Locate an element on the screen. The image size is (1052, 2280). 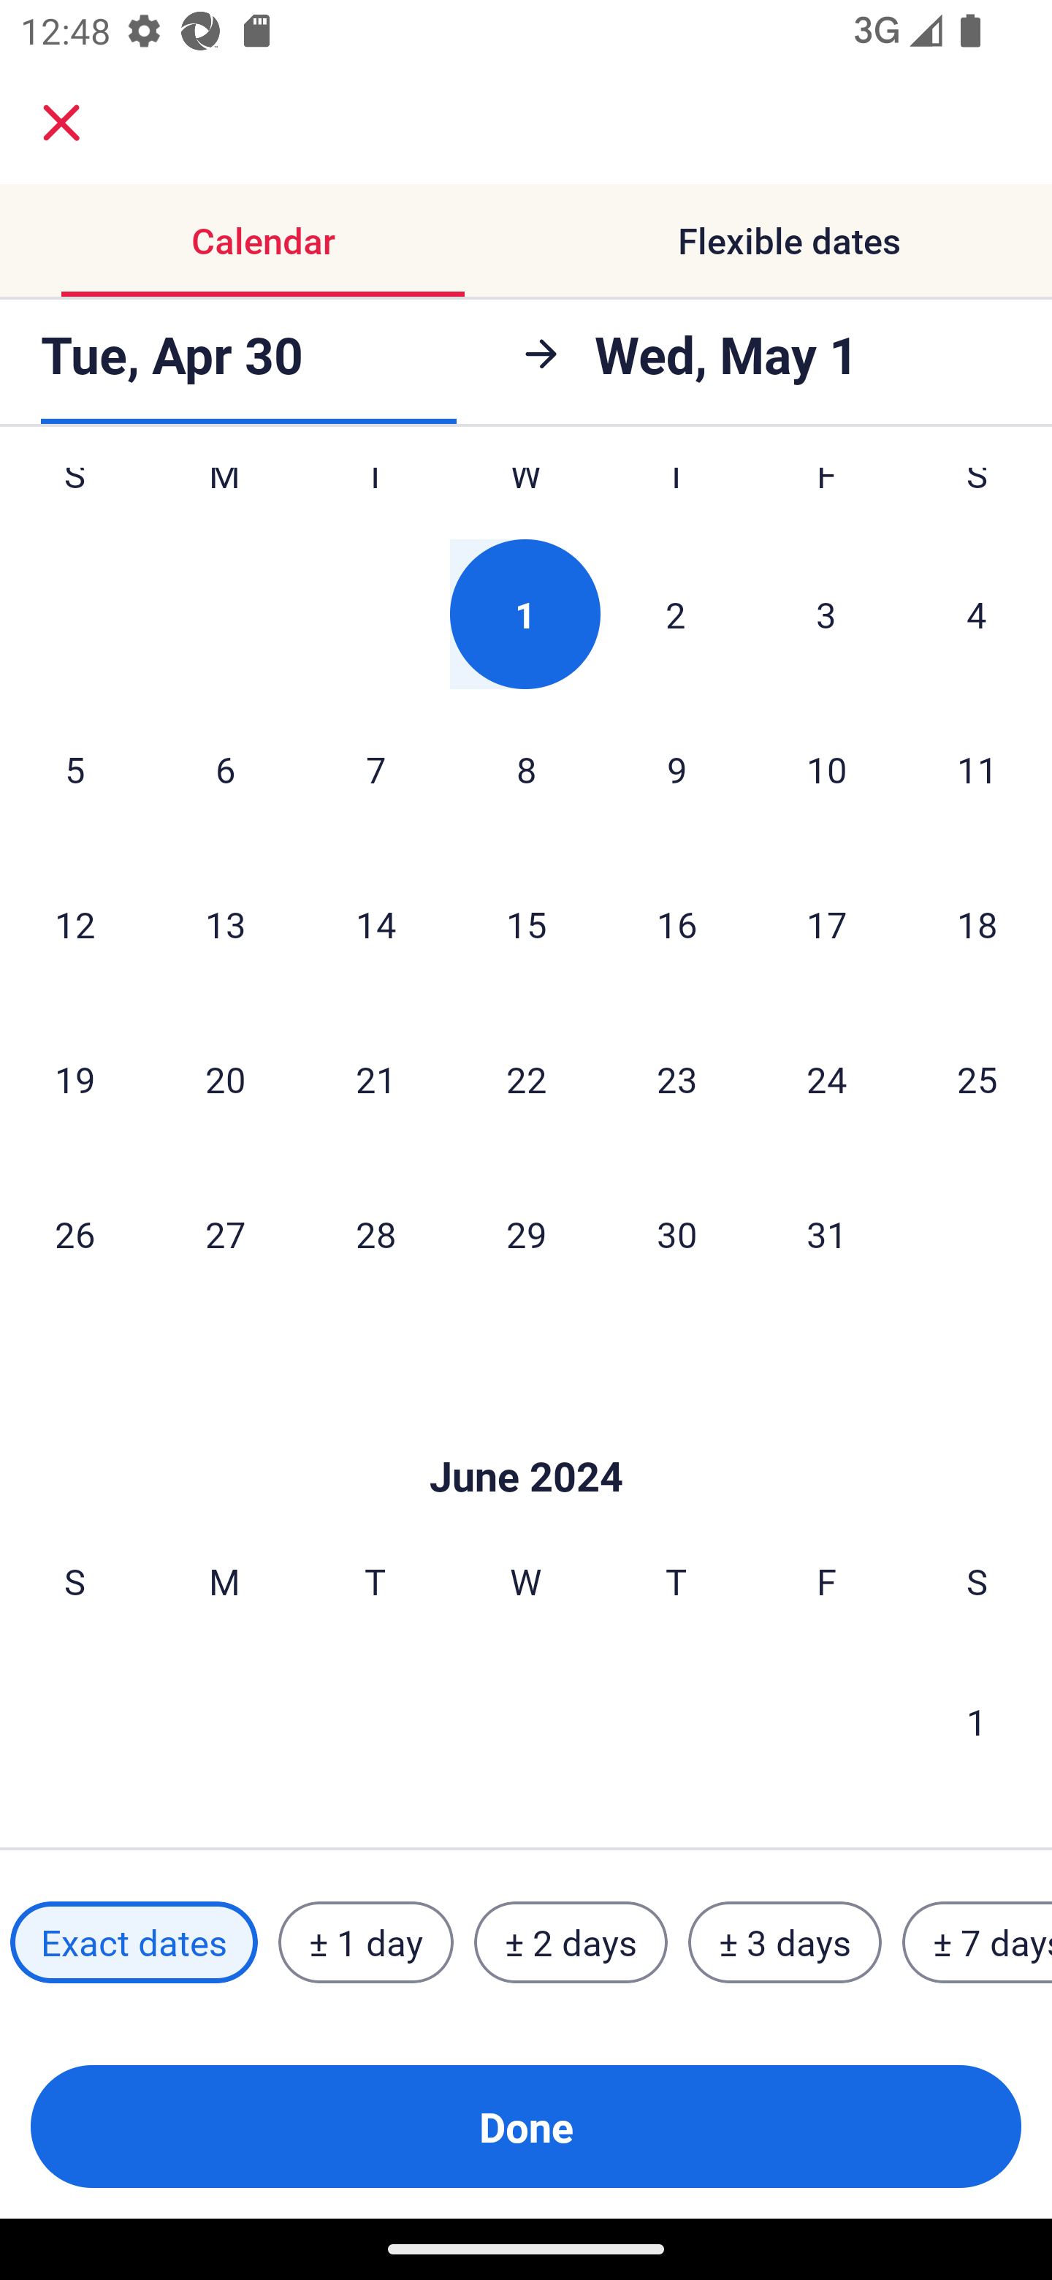
28 Tuesday, May 28, 2024 is located at coordinates (376, 1233).